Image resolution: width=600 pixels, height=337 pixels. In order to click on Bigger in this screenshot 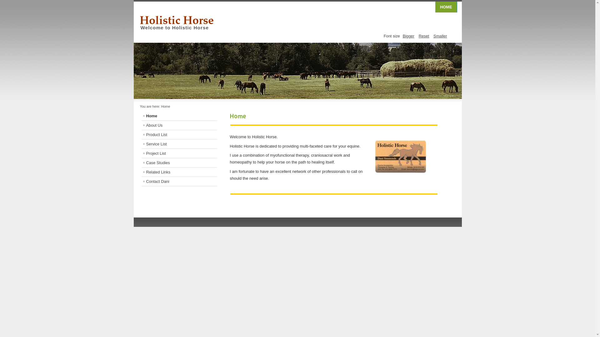, I will do `click(409, 36)`.